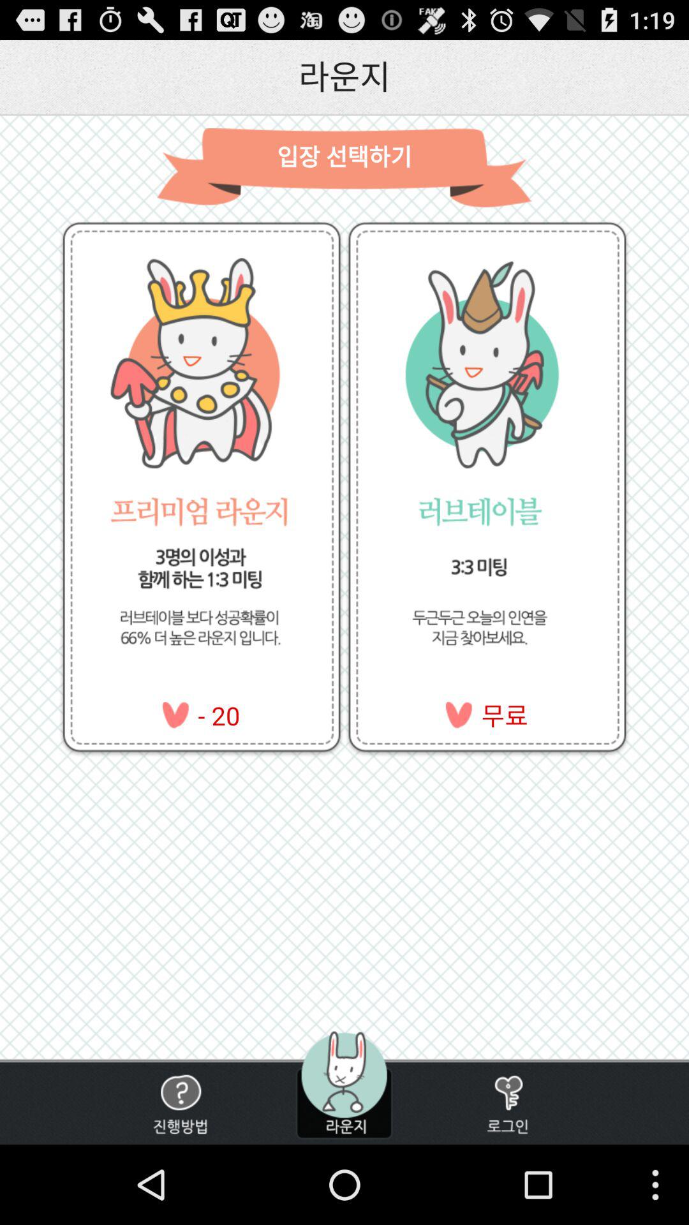 This screenshot has width=689, height=1225. Describe the element at coordinates (180, 1104) in the screenshot. I see `inquiry button` at that location.